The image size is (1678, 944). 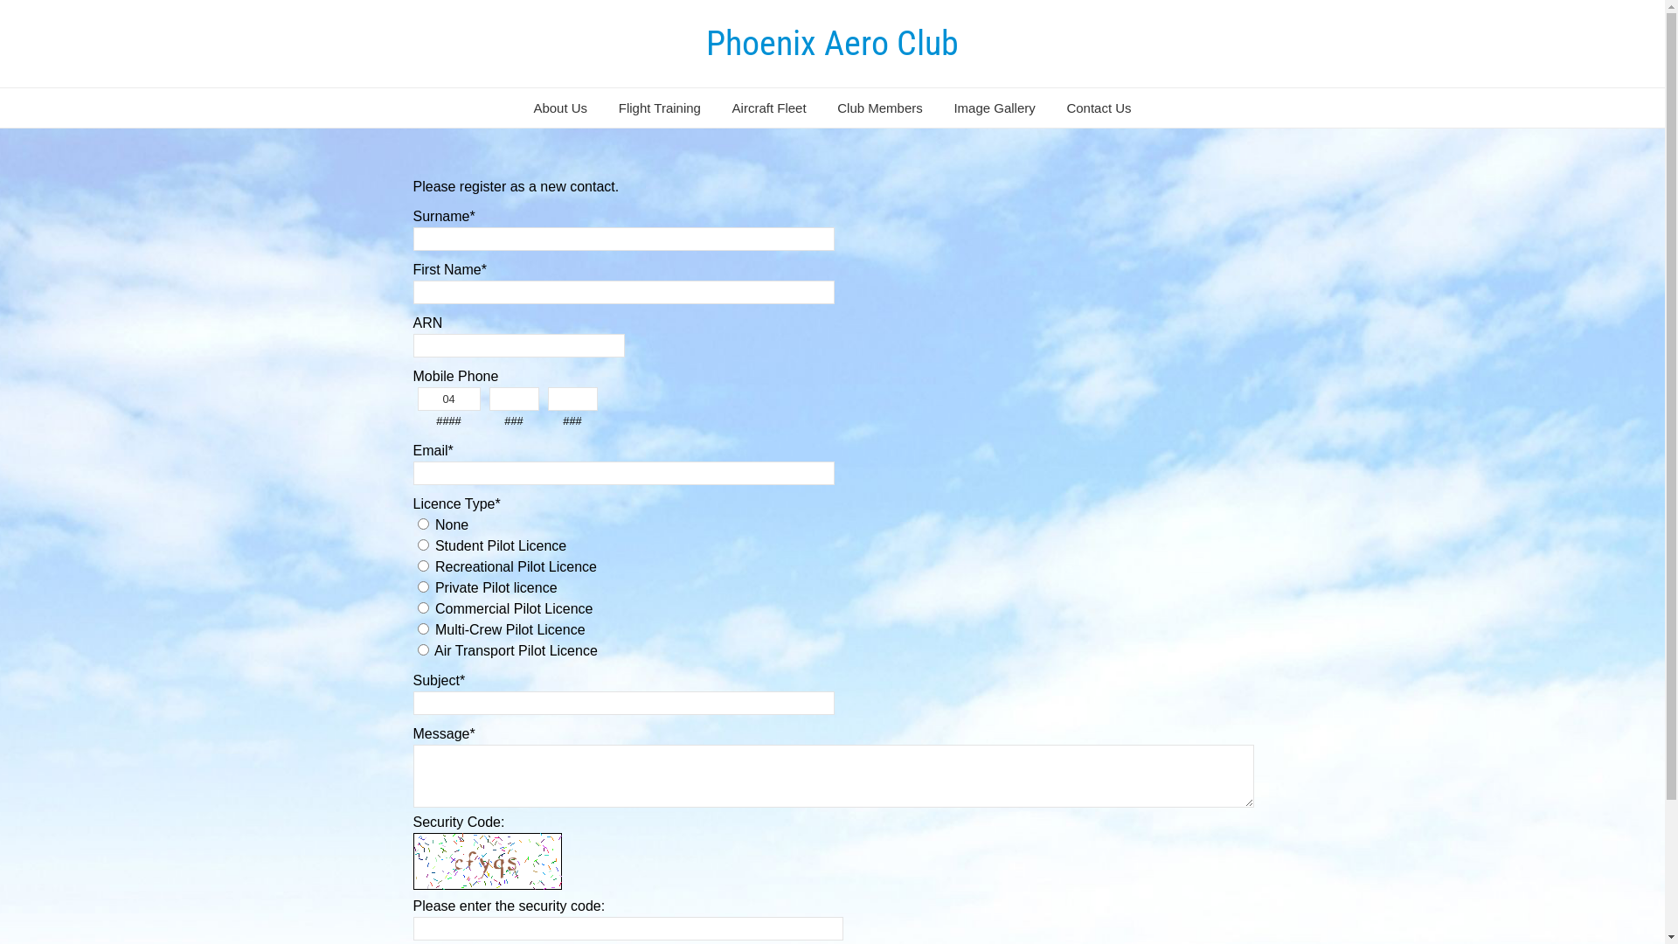 I want to click on Image Gallery, so click(x=995, y=108).